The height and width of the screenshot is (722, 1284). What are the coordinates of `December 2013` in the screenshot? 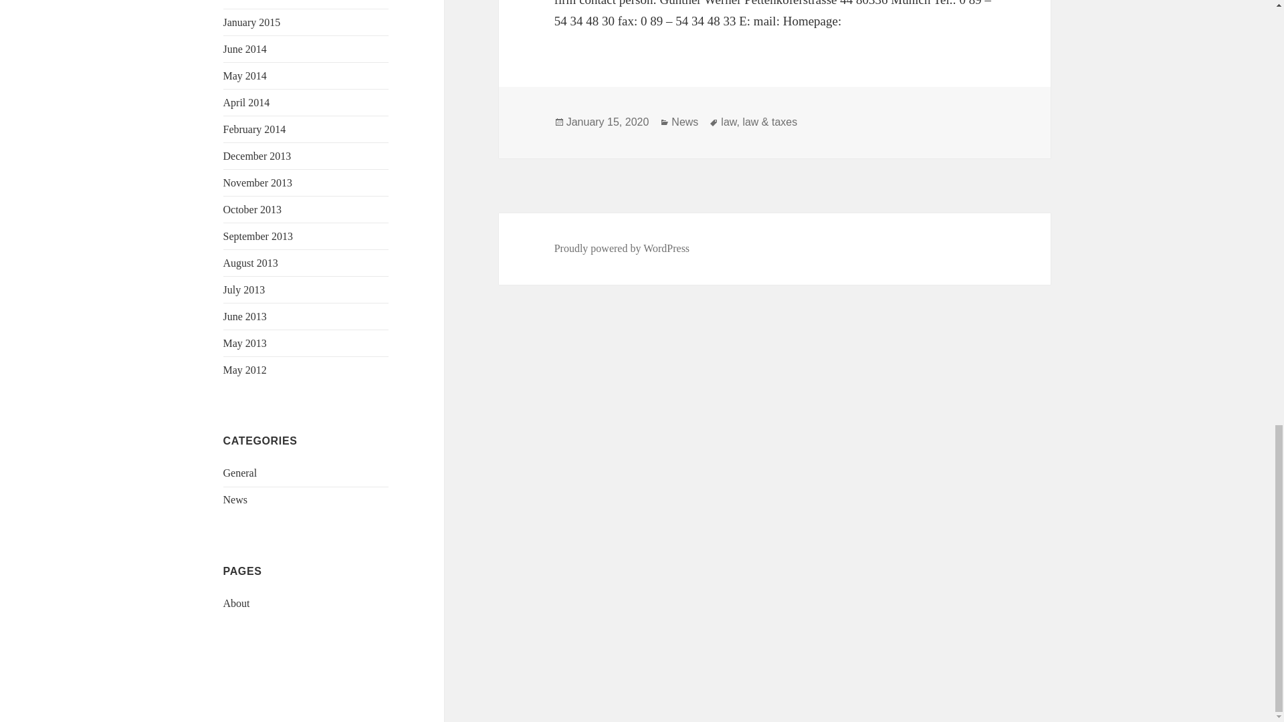 It's located at (257, 155).